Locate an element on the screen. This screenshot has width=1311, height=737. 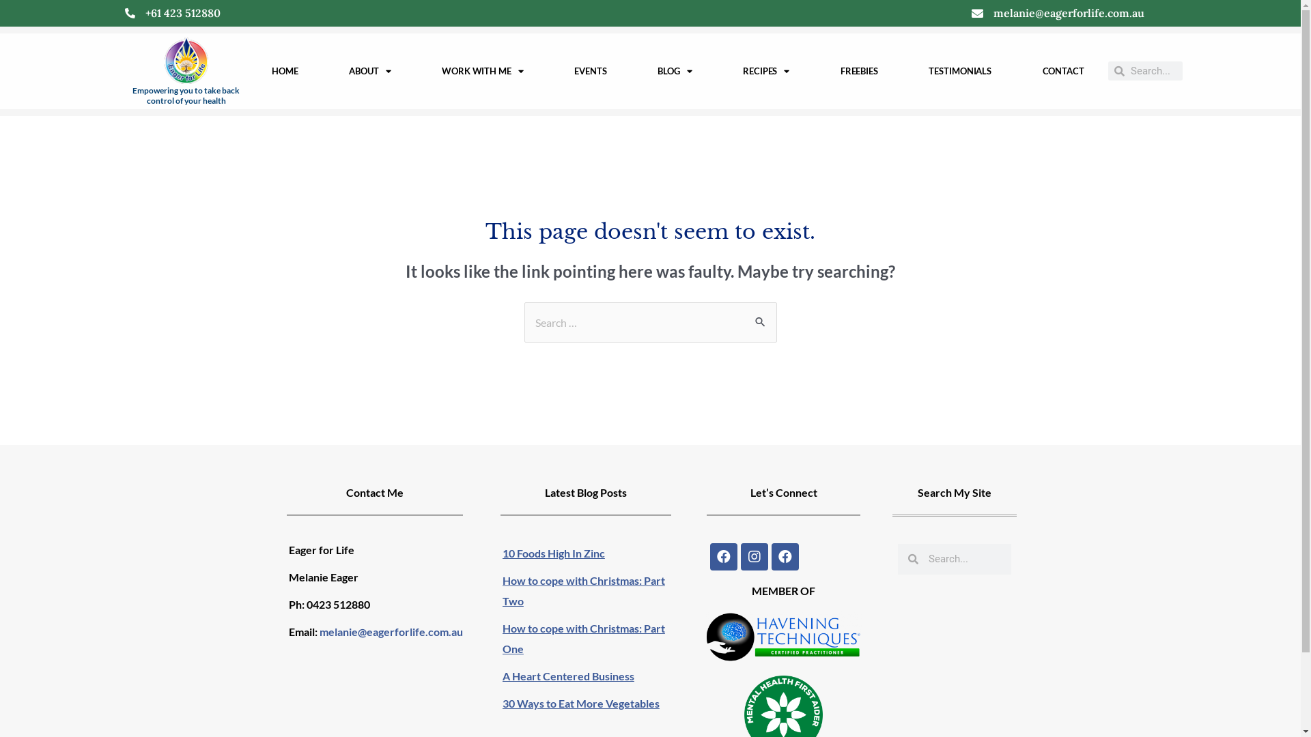
+61 423 512880 is located at coordinates (182, 13).